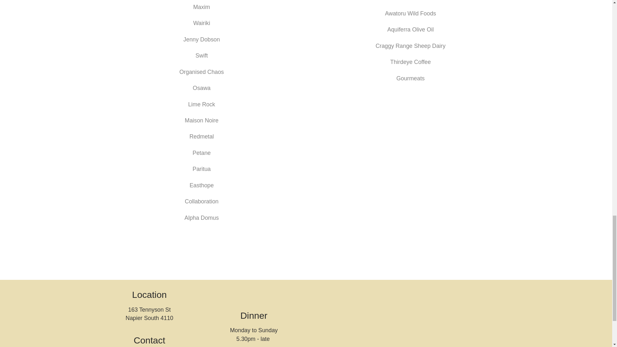 Image resolution: width=617 pixels, height=347 pixels. Describe the element at coordinates (201, 169) in the screenshot. I see `Paritua` at that location.